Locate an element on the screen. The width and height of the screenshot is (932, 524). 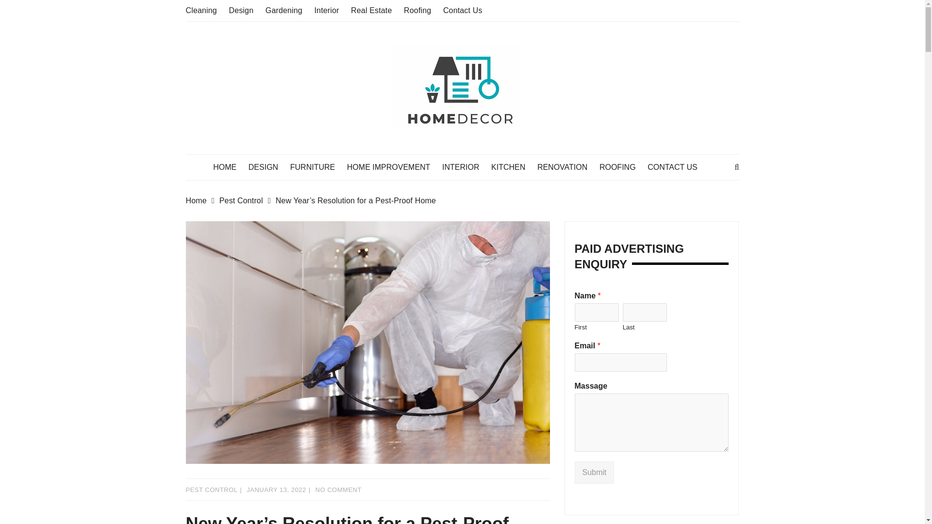
RENOVATION is located at coordinates (567, 167).